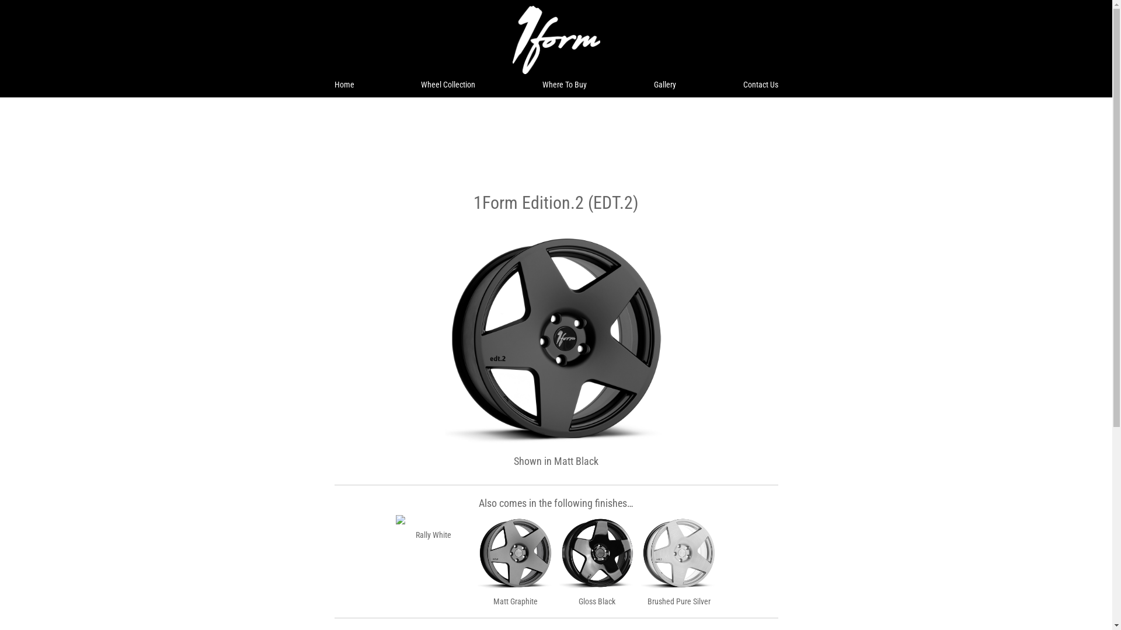  I want to click on Brushed Pure Silver, so click(679, 560).